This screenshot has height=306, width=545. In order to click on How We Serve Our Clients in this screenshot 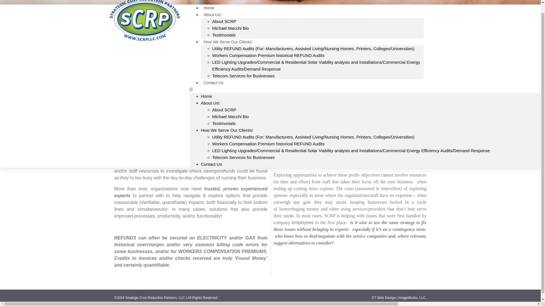, I will do `click(228, 42)`.